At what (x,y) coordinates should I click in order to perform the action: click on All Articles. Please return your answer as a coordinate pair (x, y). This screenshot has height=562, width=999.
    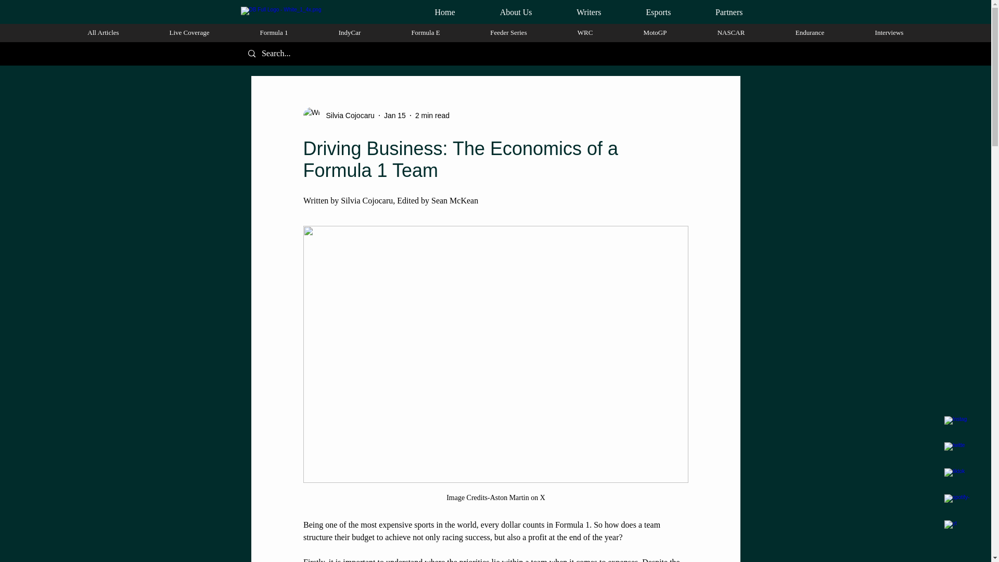
    Looking at the image, I should click on (103, 32).